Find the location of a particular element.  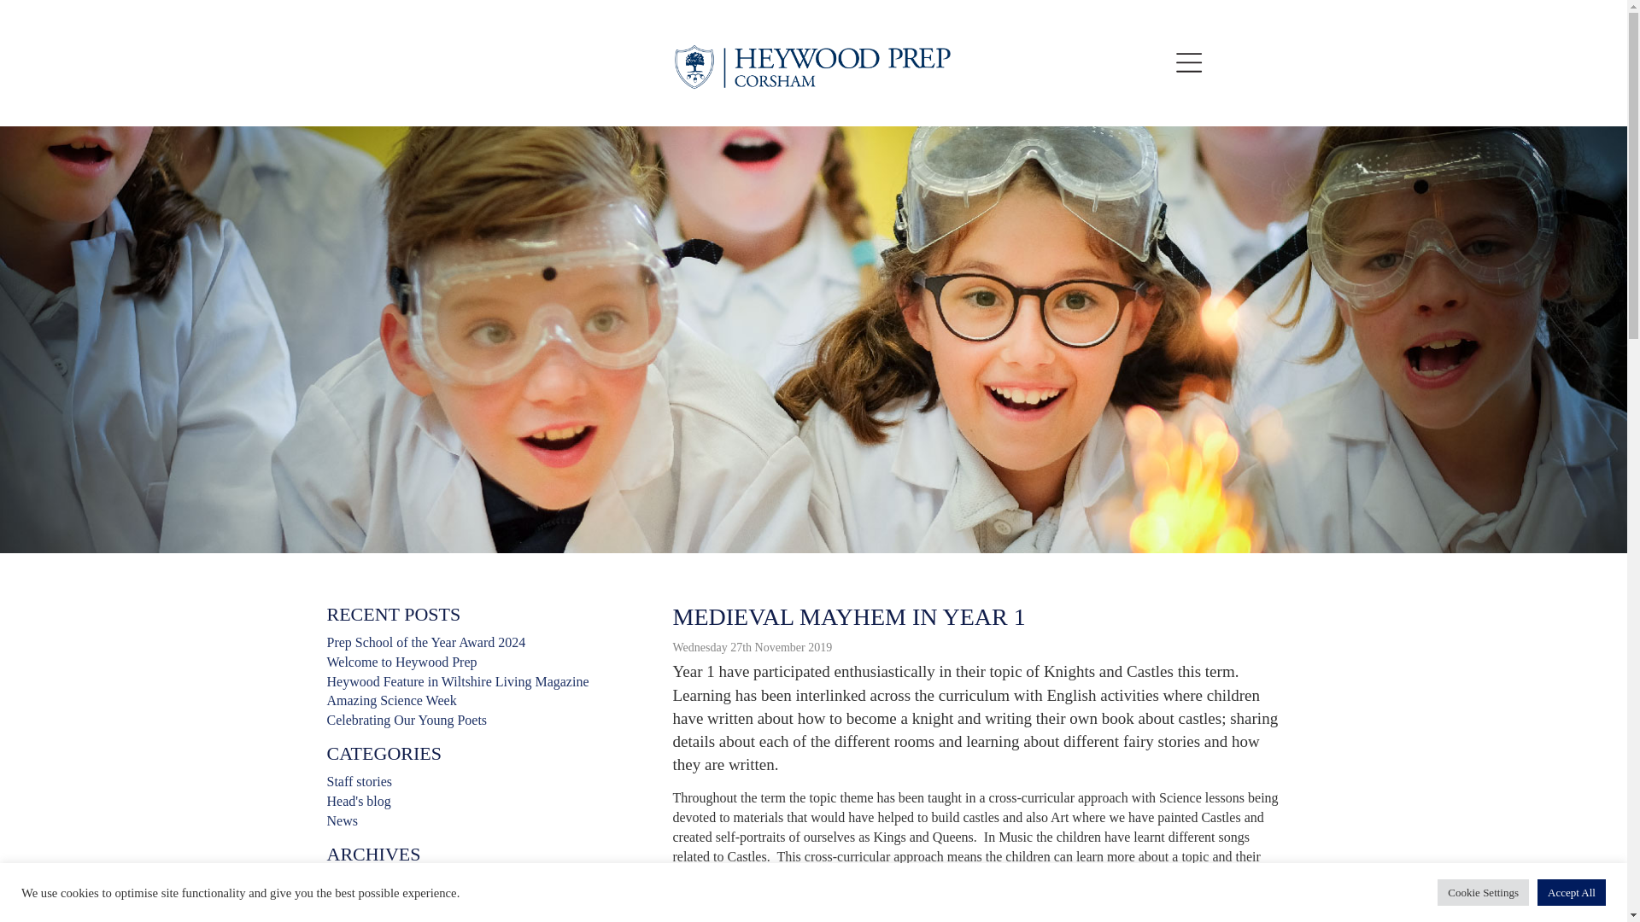

June 2024 is located at coordinates (354, 902).